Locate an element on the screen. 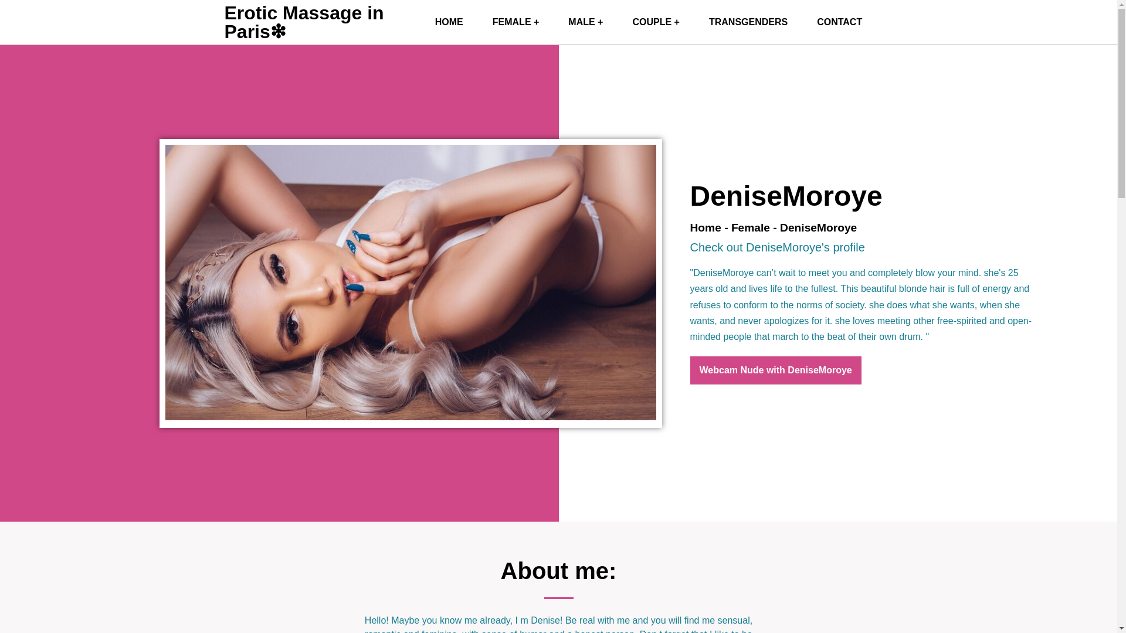 The width and height of the screenshot is (1126, 633). Erotic Massage In Paris?? is located at coordinates (449, 22).